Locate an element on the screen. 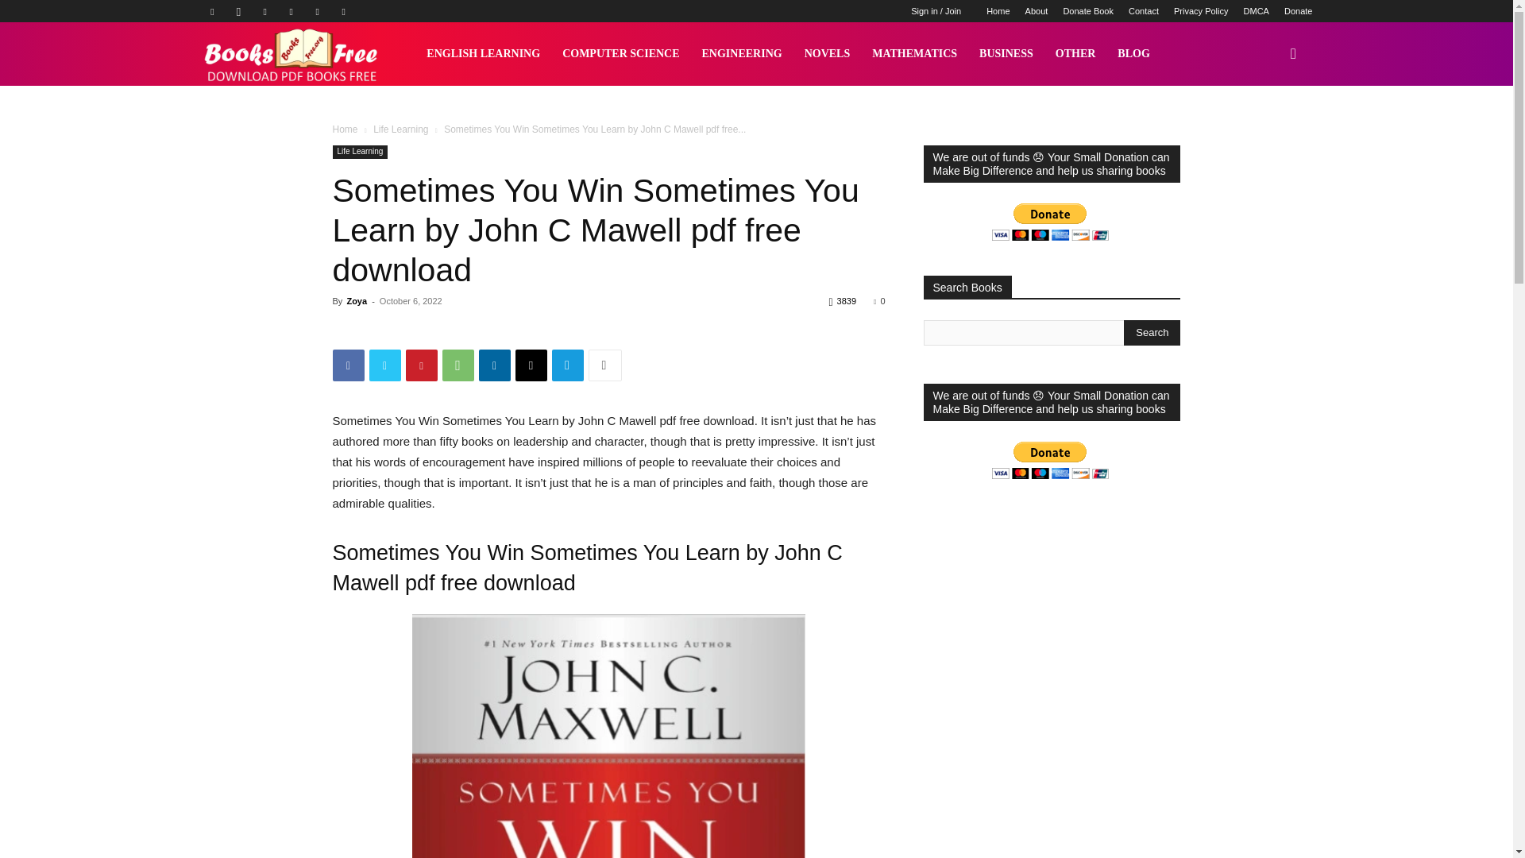 This screenshot has width=1525, height=858. Facebook is located at coordinates (211, 11).